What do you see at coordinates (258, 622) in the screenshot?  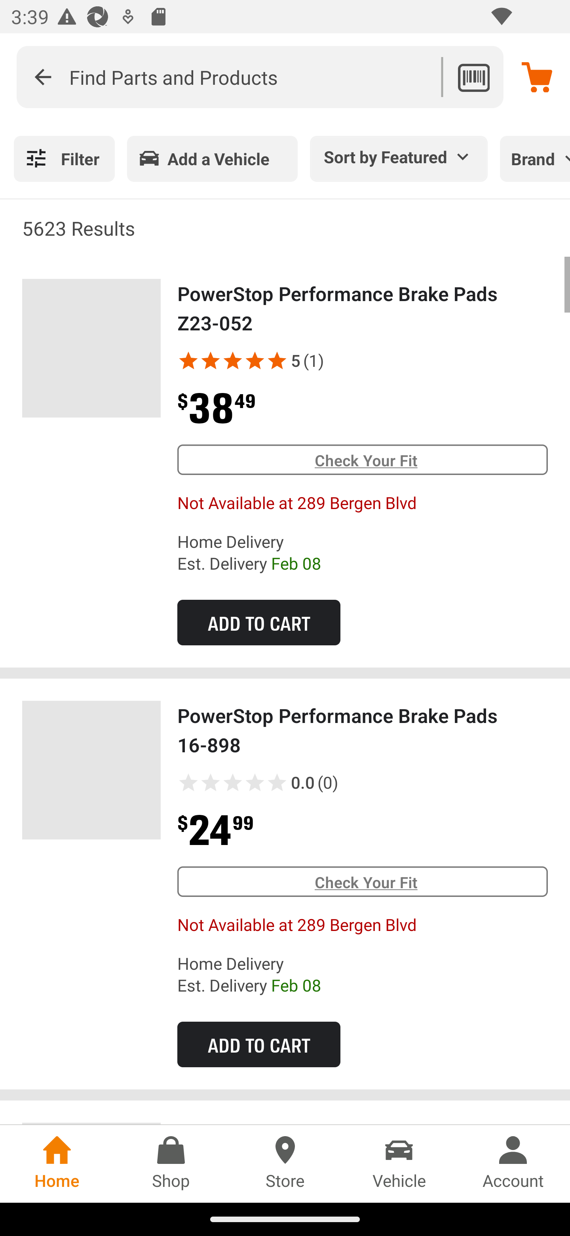 I see `Add to cart ADD TO CART` at bounding box center [258, 622].